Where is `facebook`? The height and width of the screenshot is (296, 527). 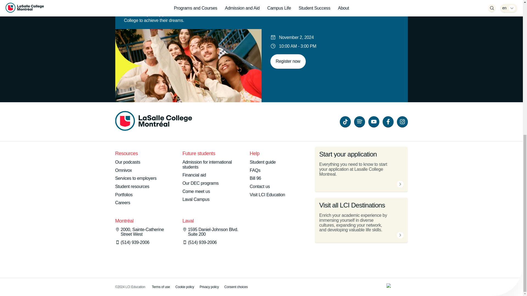
facebook is located at coordinates (388, 122).